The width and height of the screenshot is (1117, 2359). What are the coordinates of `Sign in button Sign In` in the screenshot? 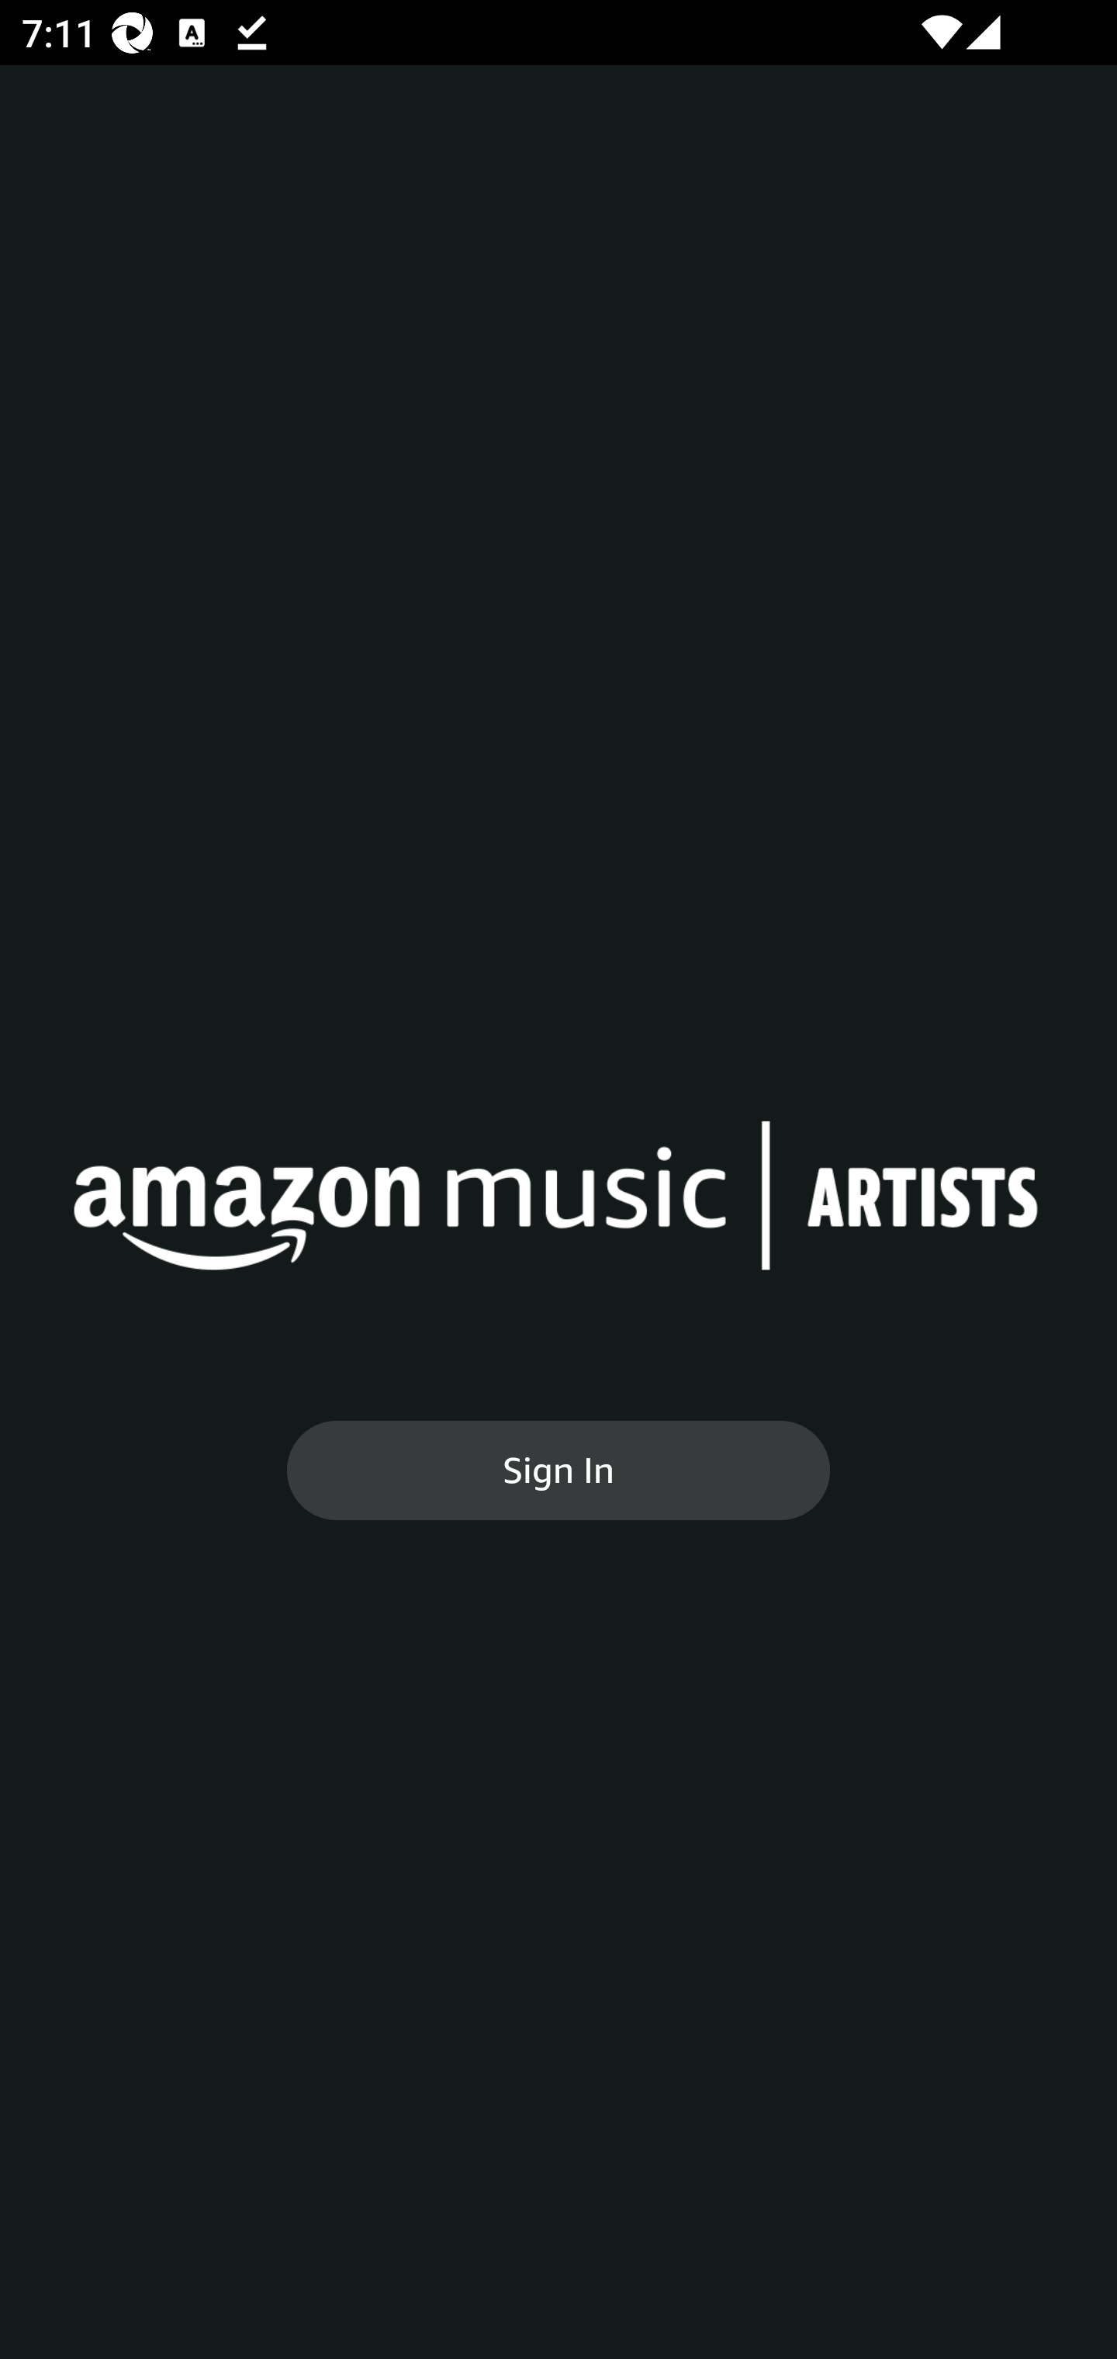 It's located at (558, 1470).